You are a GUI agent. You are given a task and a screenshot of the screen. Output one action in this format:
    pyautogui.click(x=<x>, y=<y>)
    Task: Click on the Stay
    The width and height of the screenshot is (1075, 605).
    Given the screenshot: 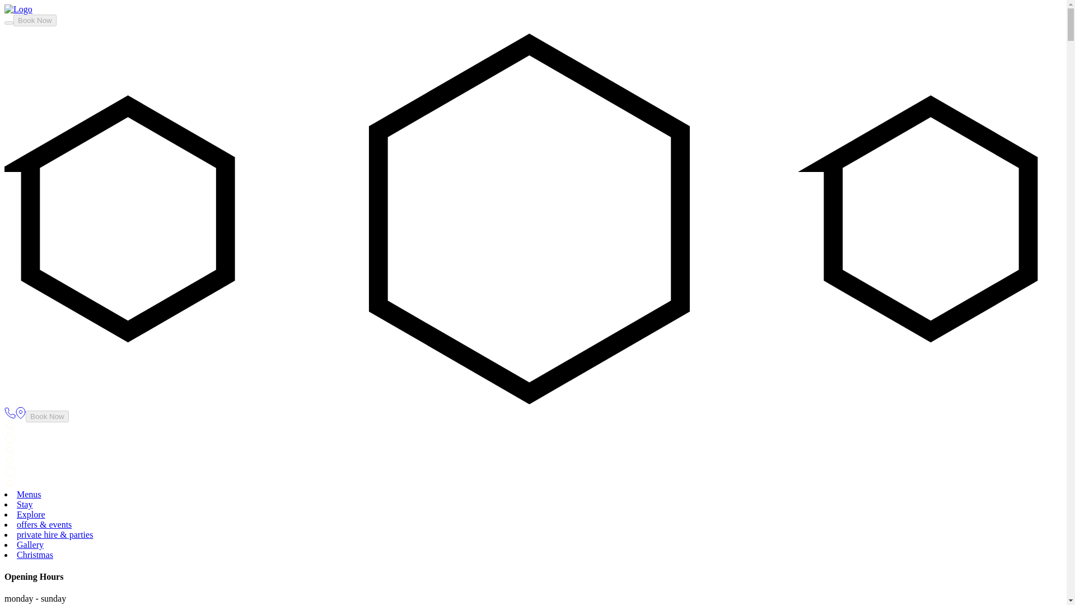 What is the action you would take?
    pyautogui.click(x=25, y=504)
    